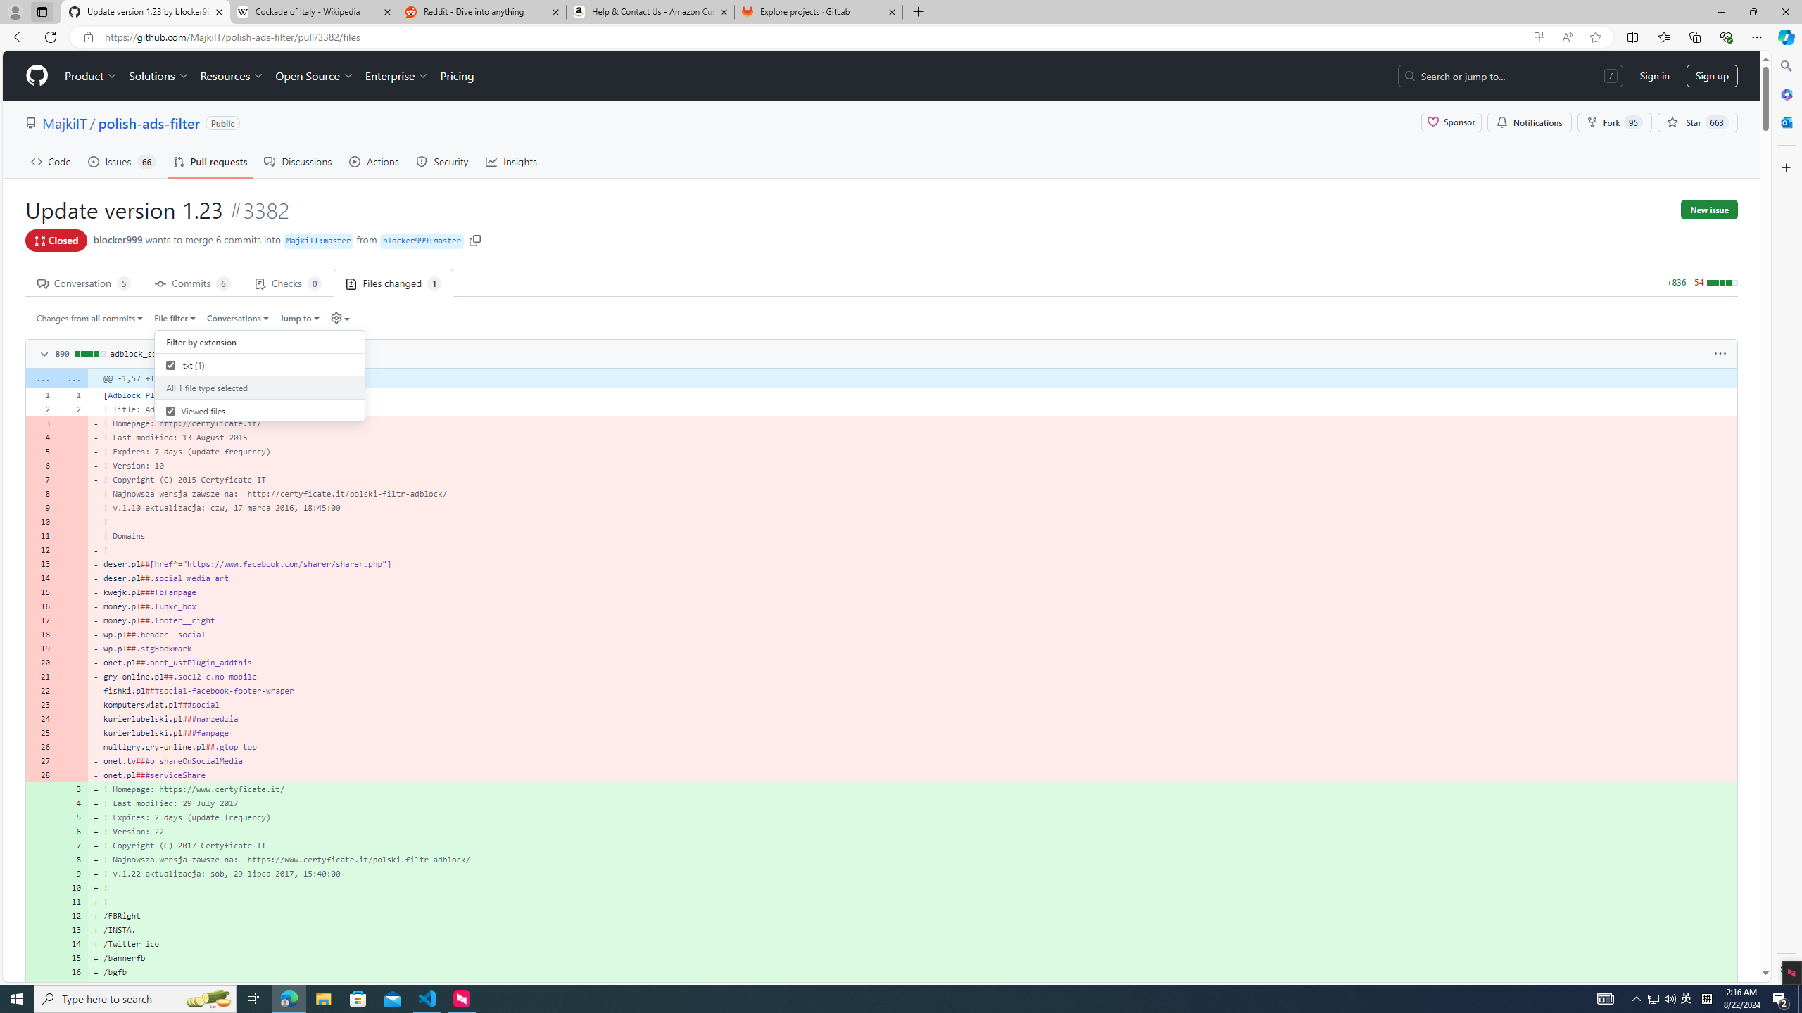 This screenshot has width=1802, height=1013. What do you see at coordinates (121, 161) in the screenshot?
I see `Issues66` at bounding box center [121, 161].